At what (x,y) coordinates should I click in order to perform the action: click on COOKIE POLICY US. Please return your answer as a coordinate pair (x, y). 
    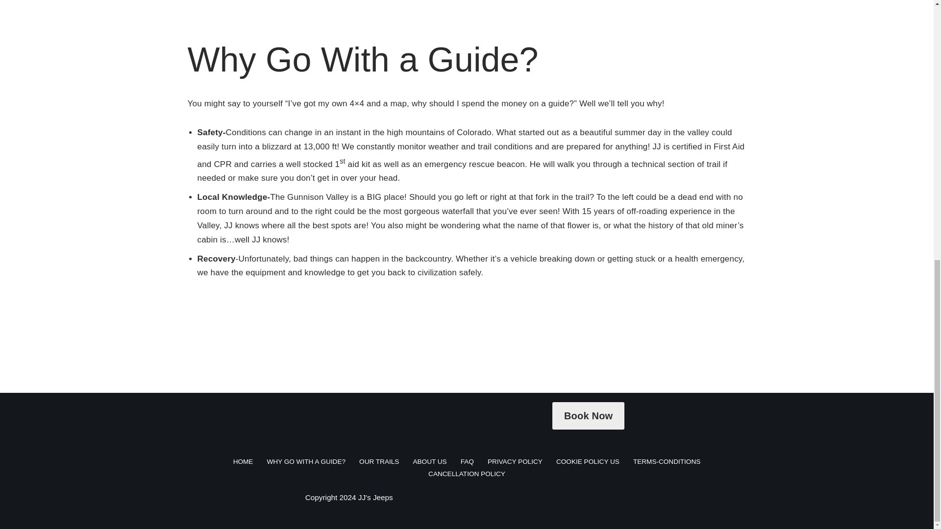
    Looking at the image, I should click on (587, 461).